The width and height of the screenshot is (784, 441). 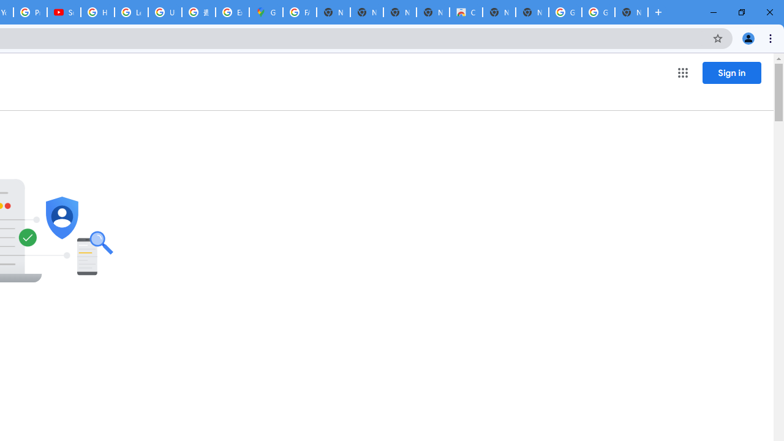 What do you see at coordinates (631, 12) in the screenshot?
I see `New Tab` at bounding box center [631, 12].